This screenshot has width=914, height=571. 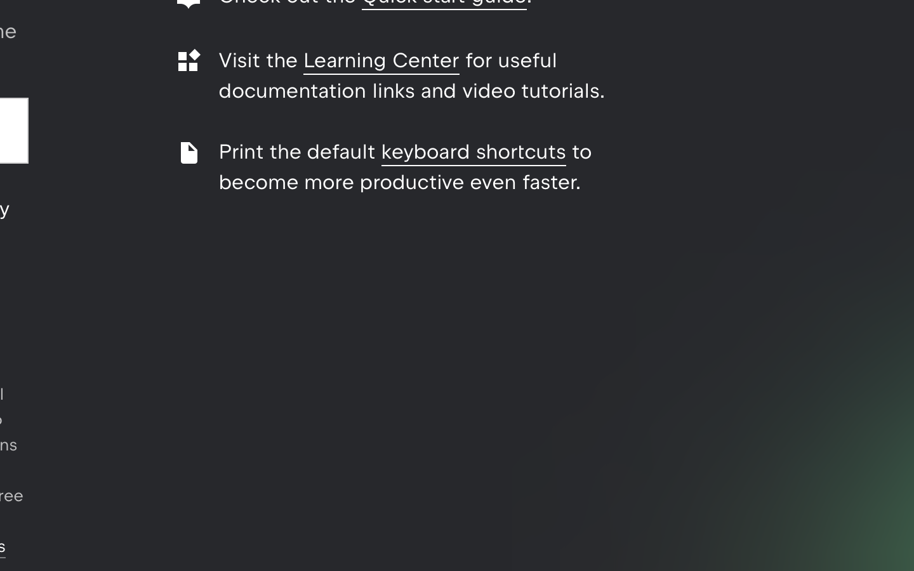 What do you see at coordinates (262, 60) in the screenshot?
I see `Visit the` at bounding box center [262, 60].